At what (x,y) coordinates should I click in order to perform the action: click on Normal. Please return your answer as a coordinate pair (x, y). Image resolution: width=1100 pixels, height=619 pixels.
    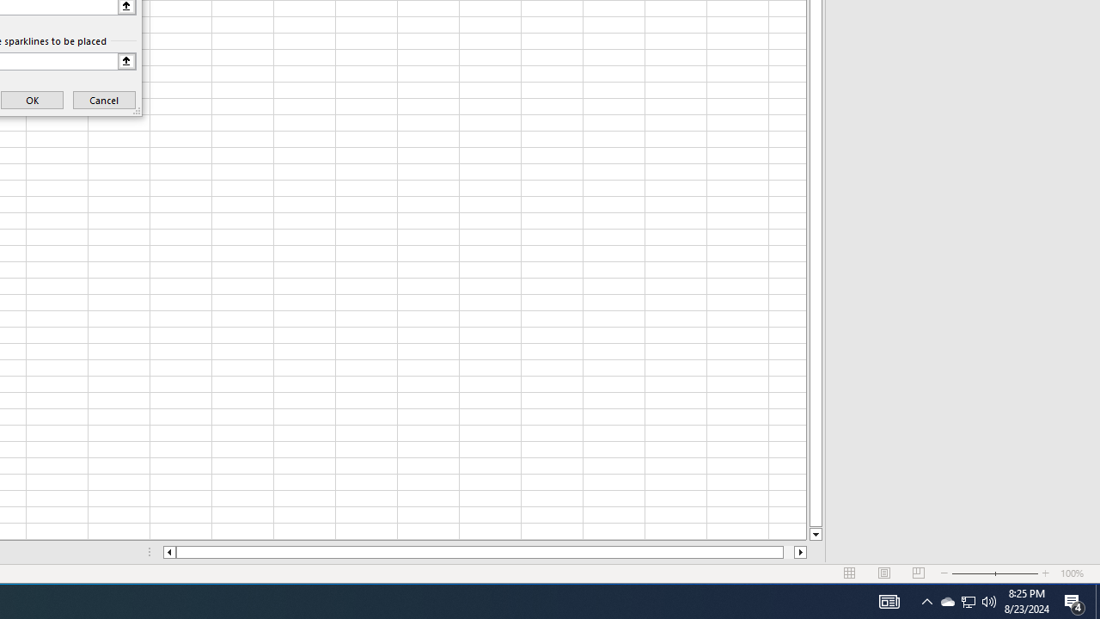
    Looking at the image, I should click on (849, 573).